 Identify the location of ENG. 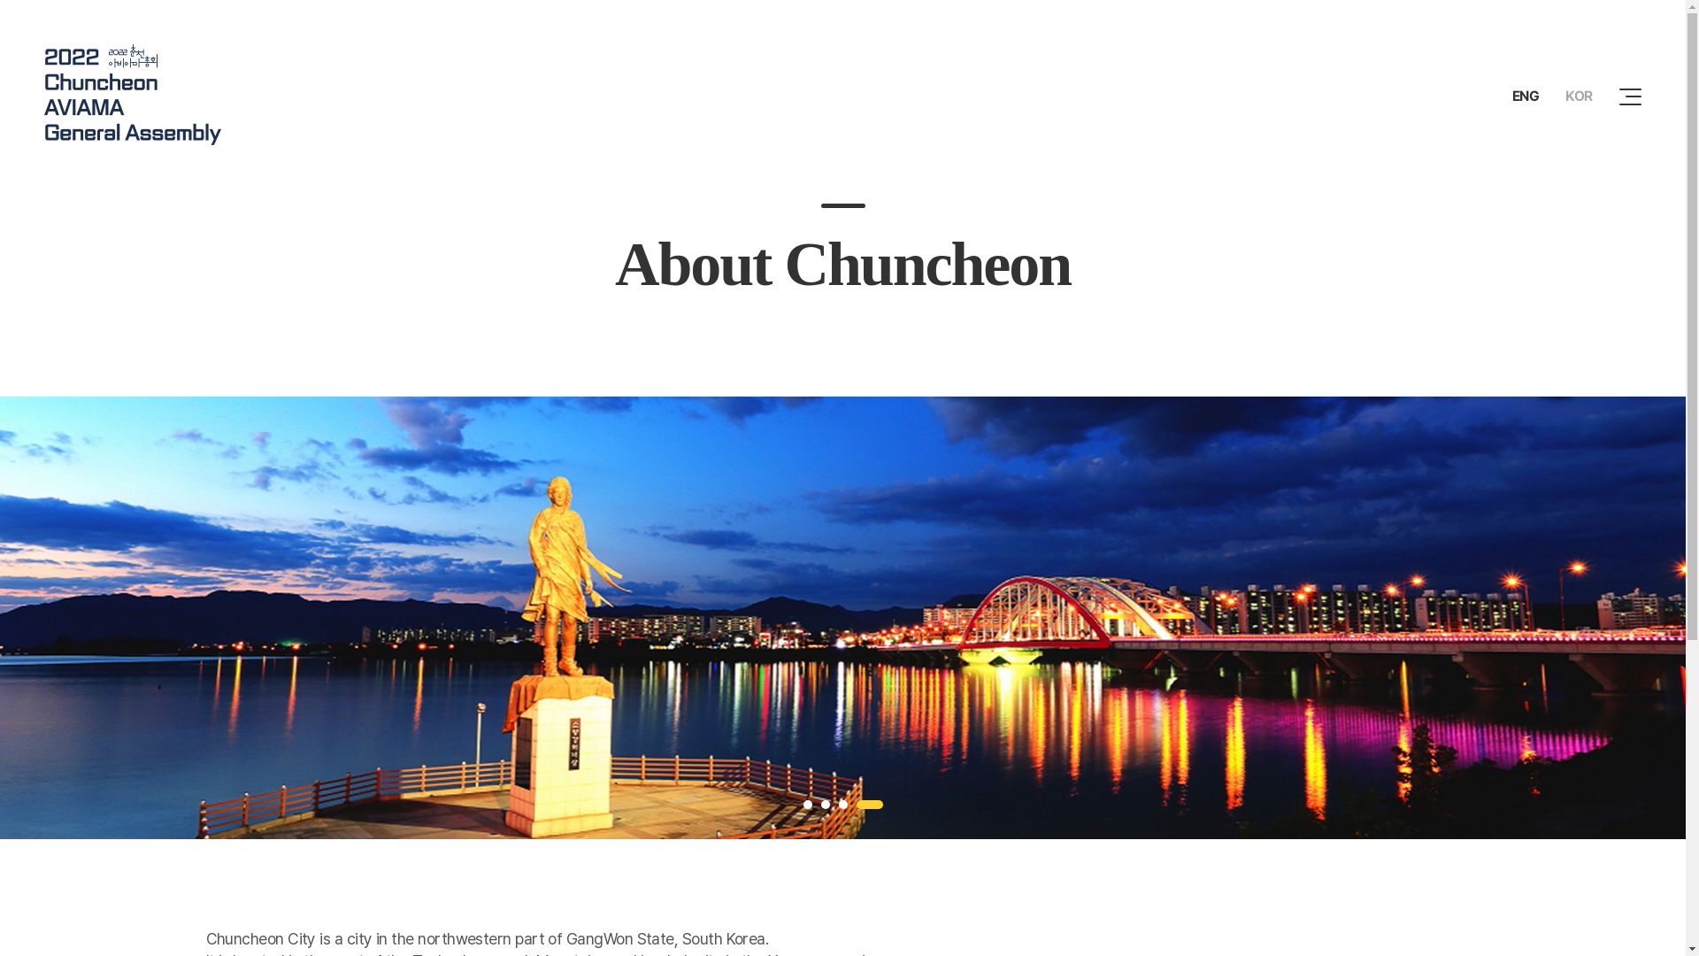
(1526, 96).